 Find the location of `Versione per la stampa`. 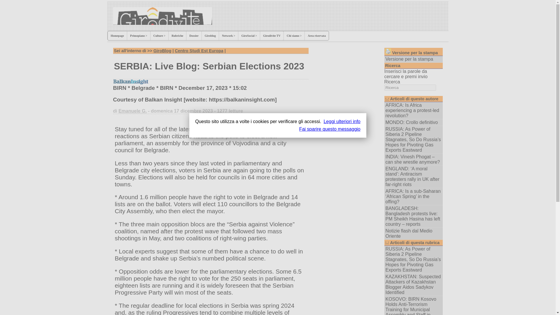

Versione per la stampa is located at coordinates (388, 51).